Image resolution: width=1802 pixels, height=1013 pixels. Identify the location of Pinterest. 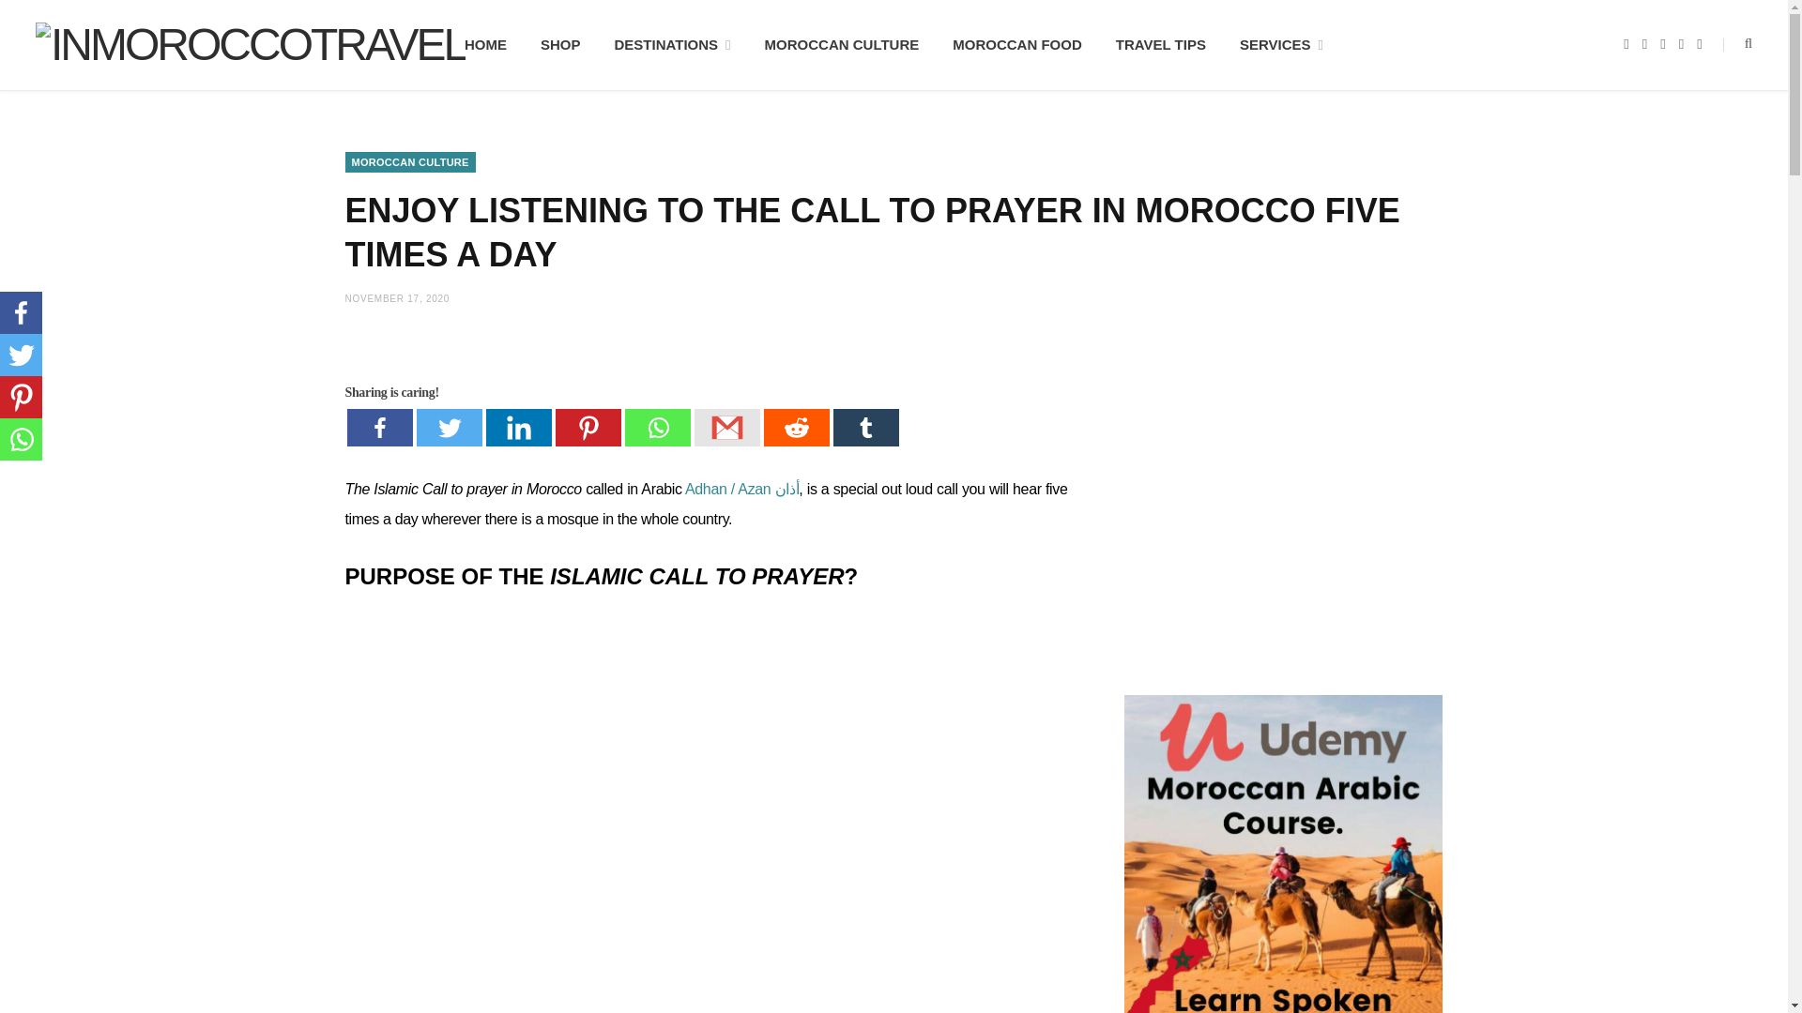
(588, 428).